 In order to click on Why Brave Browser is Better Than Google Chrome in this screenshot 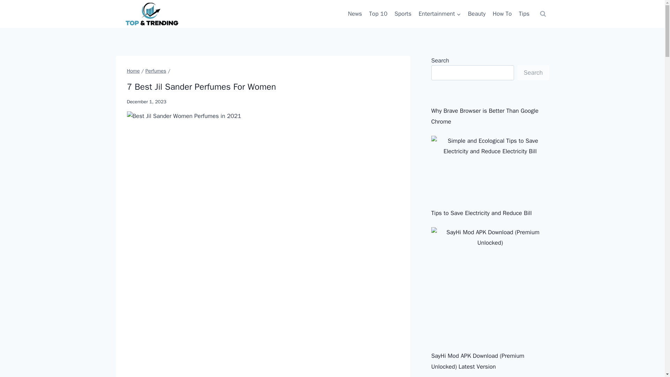, I will do `click(485, 116)`.